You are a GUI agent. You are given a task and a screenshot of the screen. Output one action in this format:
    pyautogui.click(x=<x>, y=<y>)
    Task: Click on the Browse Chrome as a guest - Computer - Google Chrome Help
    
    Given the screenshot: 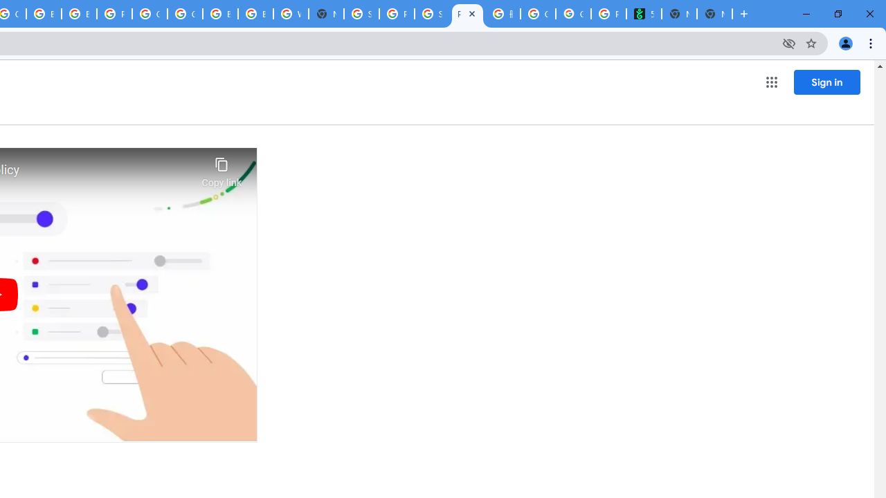 What is the action you would take?
    pyautogui.click(x=44, y=14)
    